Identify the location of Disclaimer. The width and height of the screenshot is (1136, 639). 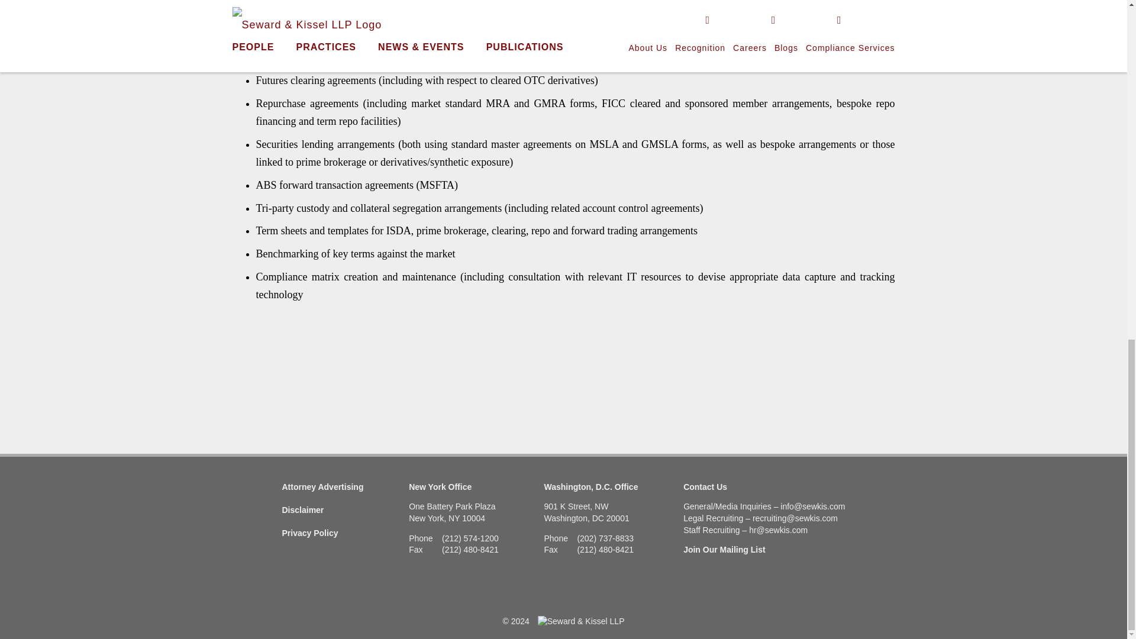
(303, 510).